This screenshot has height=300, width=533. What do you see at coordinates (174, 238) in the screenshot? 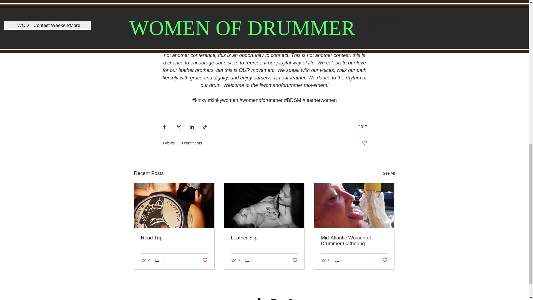
I see `Road Trip` at bounding box center [174, 238].